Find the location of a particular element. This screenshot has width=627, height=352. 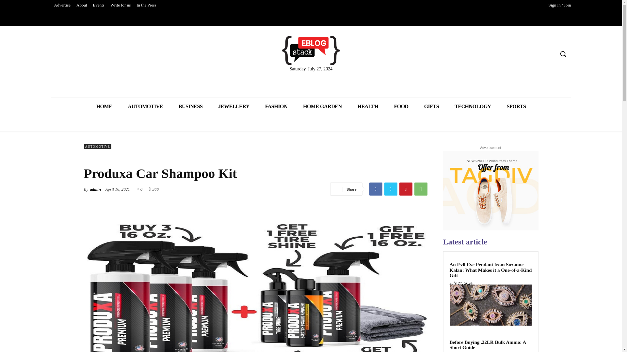

Twitter is located at coordinates (390, 189).